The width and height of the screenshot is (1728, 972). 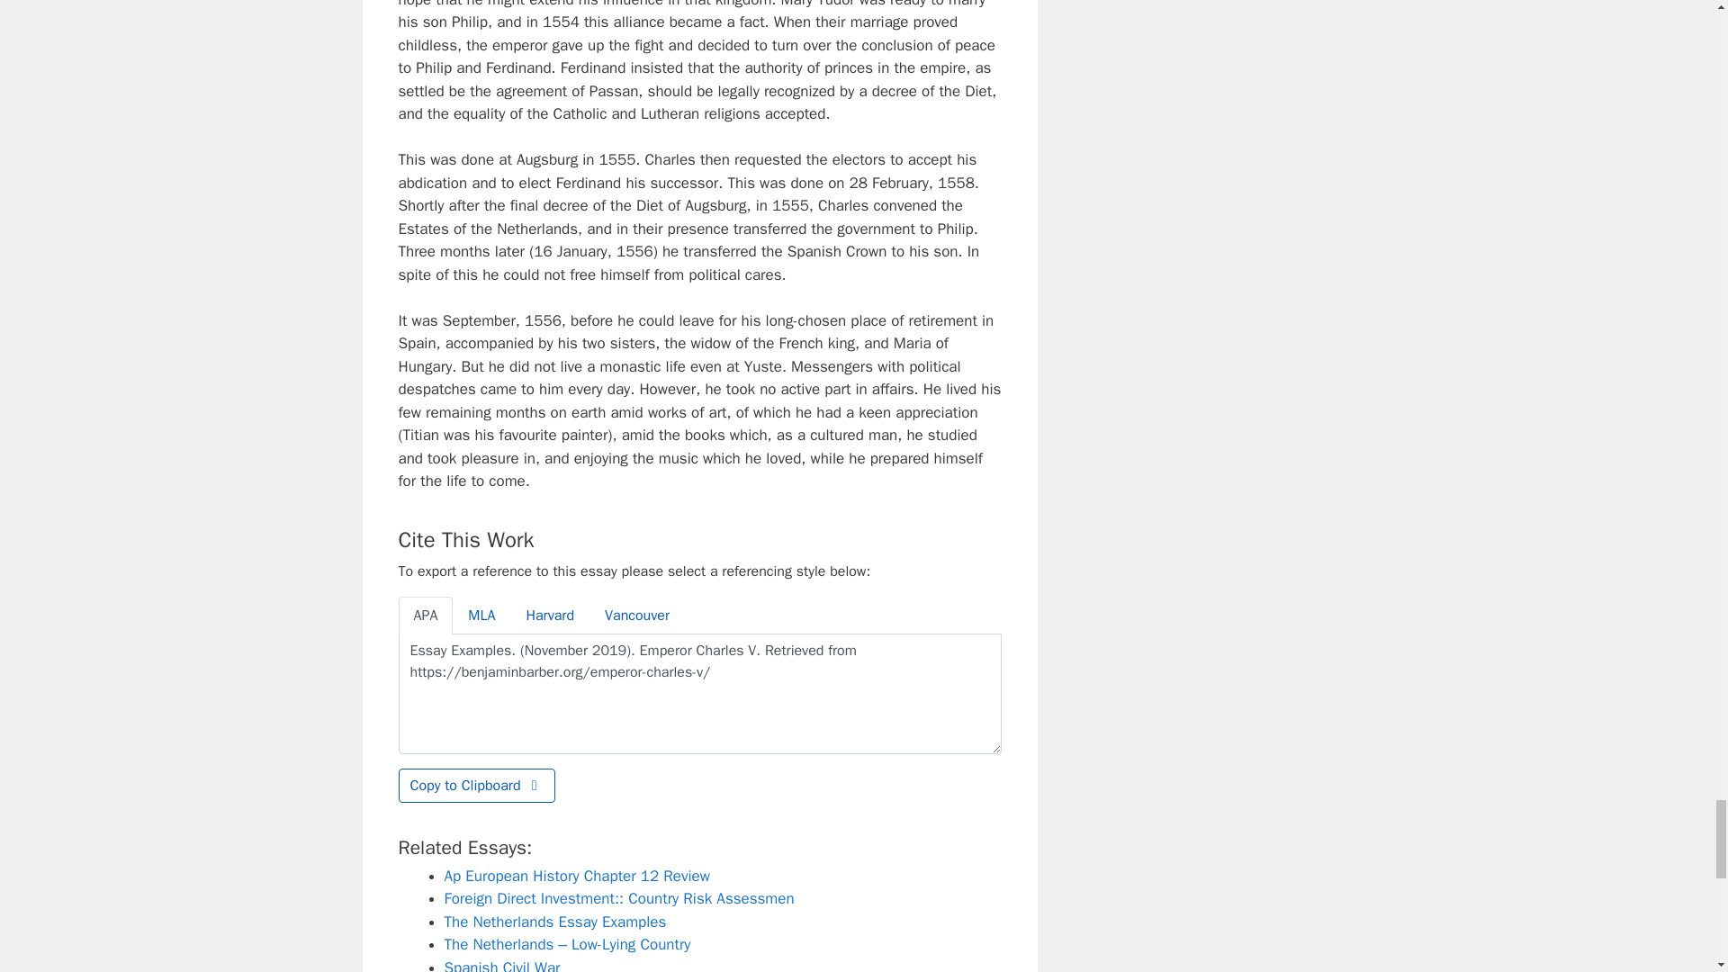 I want to click on Vancouver, so click(x=636, y=616).